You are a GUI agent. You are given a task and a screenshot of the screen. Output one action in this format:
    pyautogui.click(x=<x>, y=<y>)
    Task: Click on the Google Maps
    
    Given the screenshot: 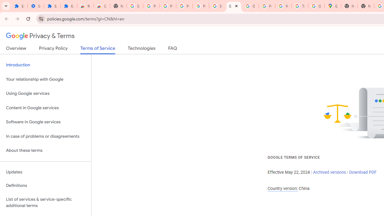 What is the action you would take?
    pyautogui.click(x=332, y=6)
    